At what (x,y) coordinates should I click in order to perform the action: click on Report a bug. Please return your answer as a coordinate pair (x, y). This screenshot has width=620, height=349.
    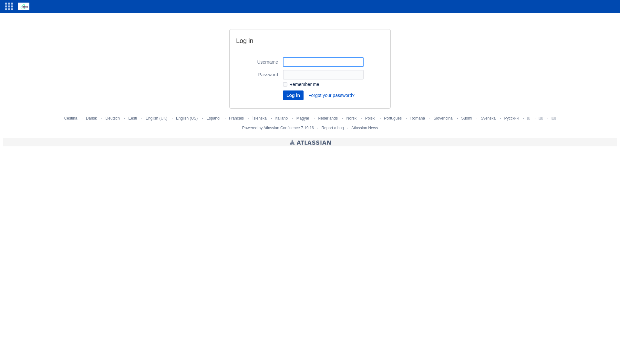
    Looking at the image, I should click on (332, 128).